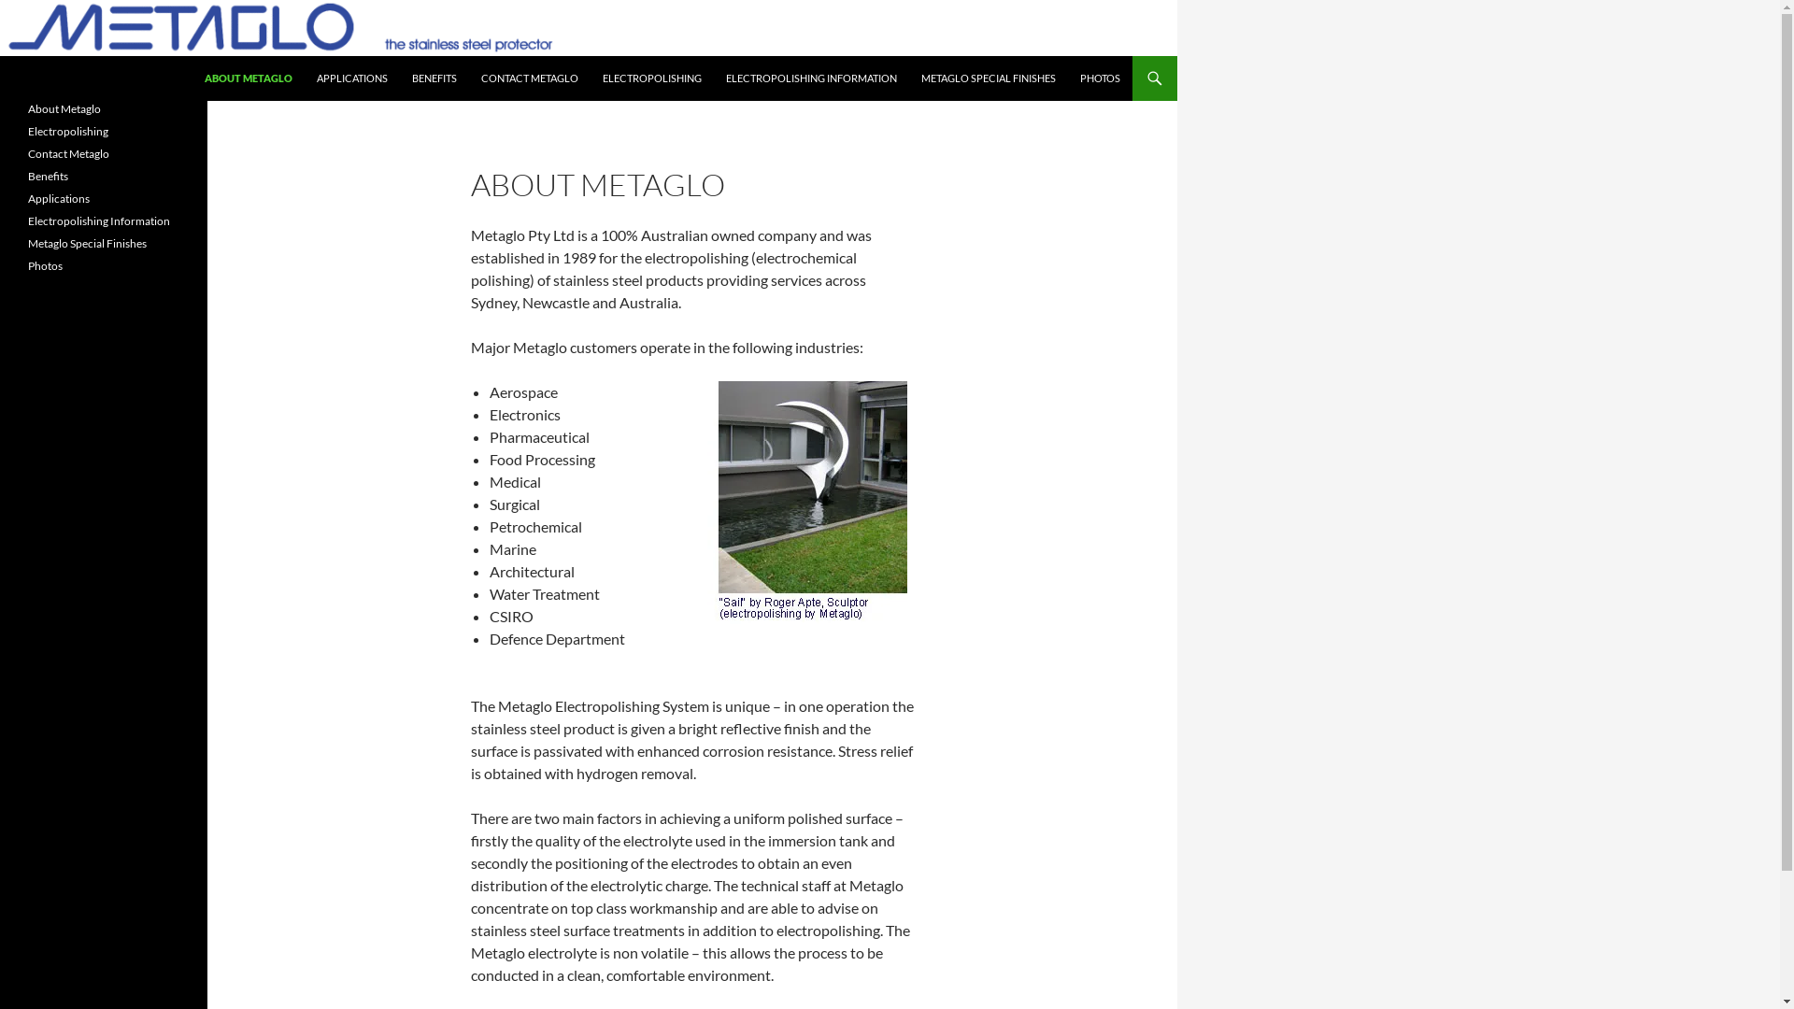 This screenshot has width=1794, height=1009. What do you see at coordinates (45, 265) in the screenshot?
I see `Photos` at bounding box center [45, 265].